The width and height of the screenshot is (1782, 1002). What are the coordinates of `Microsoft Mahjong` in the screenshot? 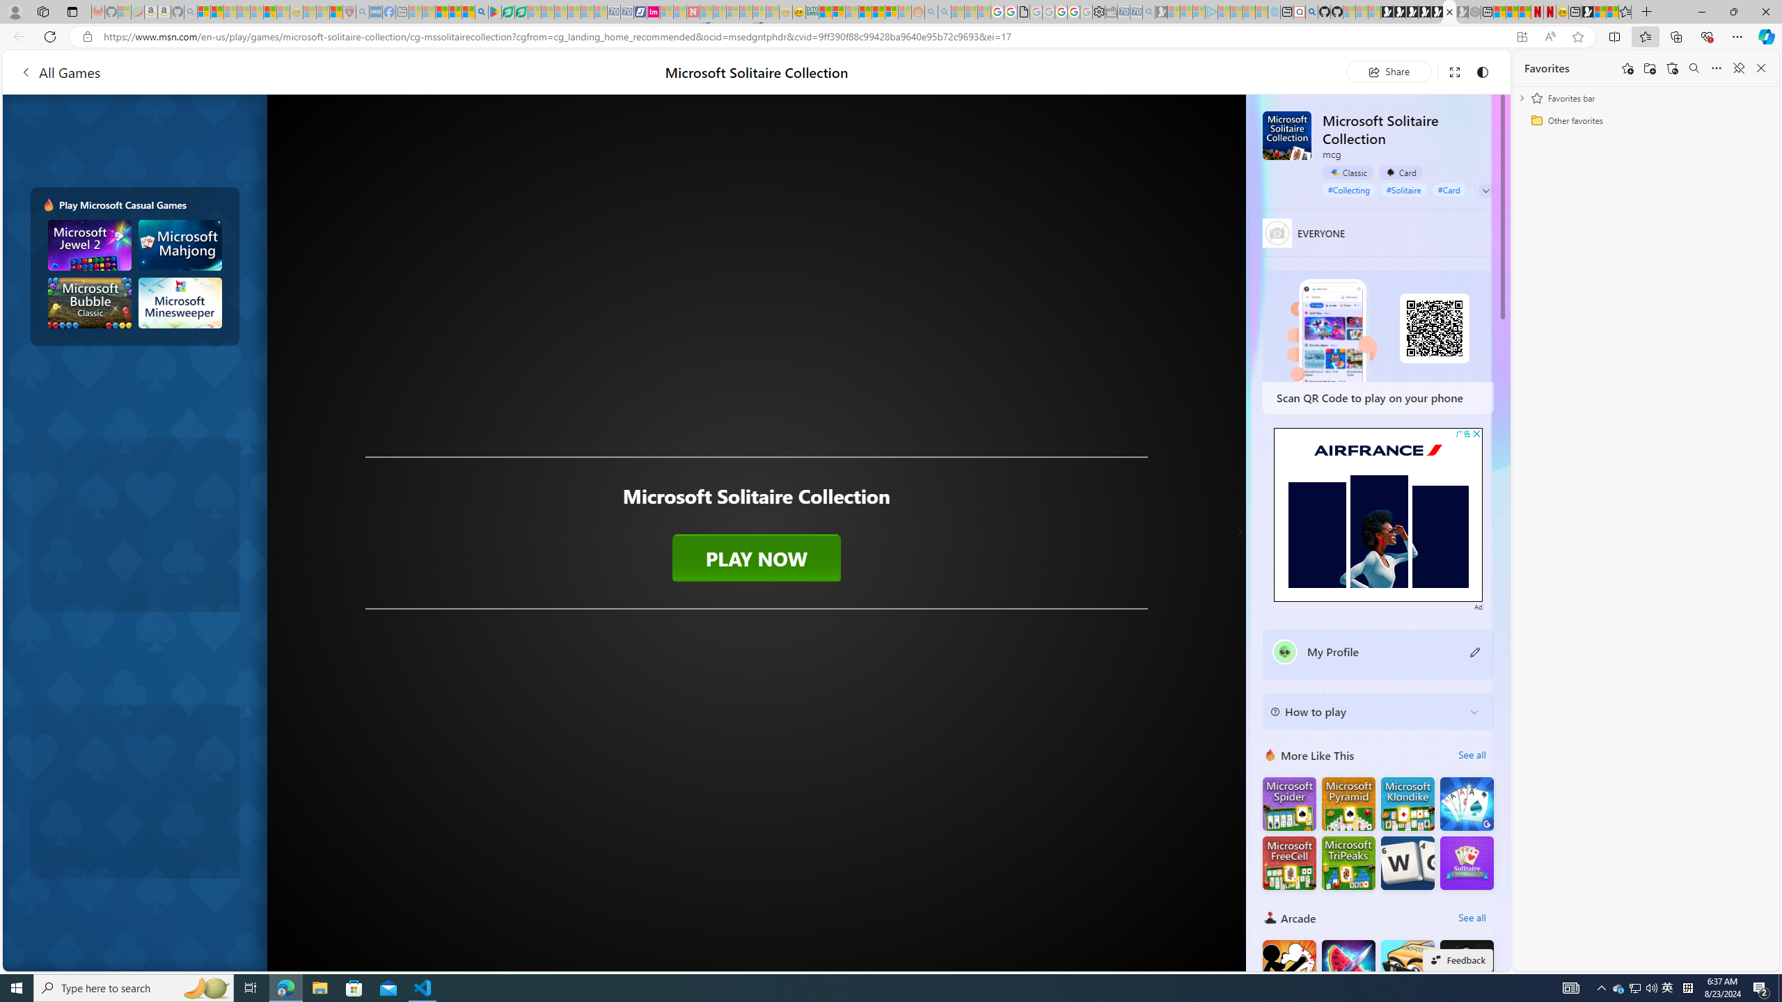 It's located at (181, 245).